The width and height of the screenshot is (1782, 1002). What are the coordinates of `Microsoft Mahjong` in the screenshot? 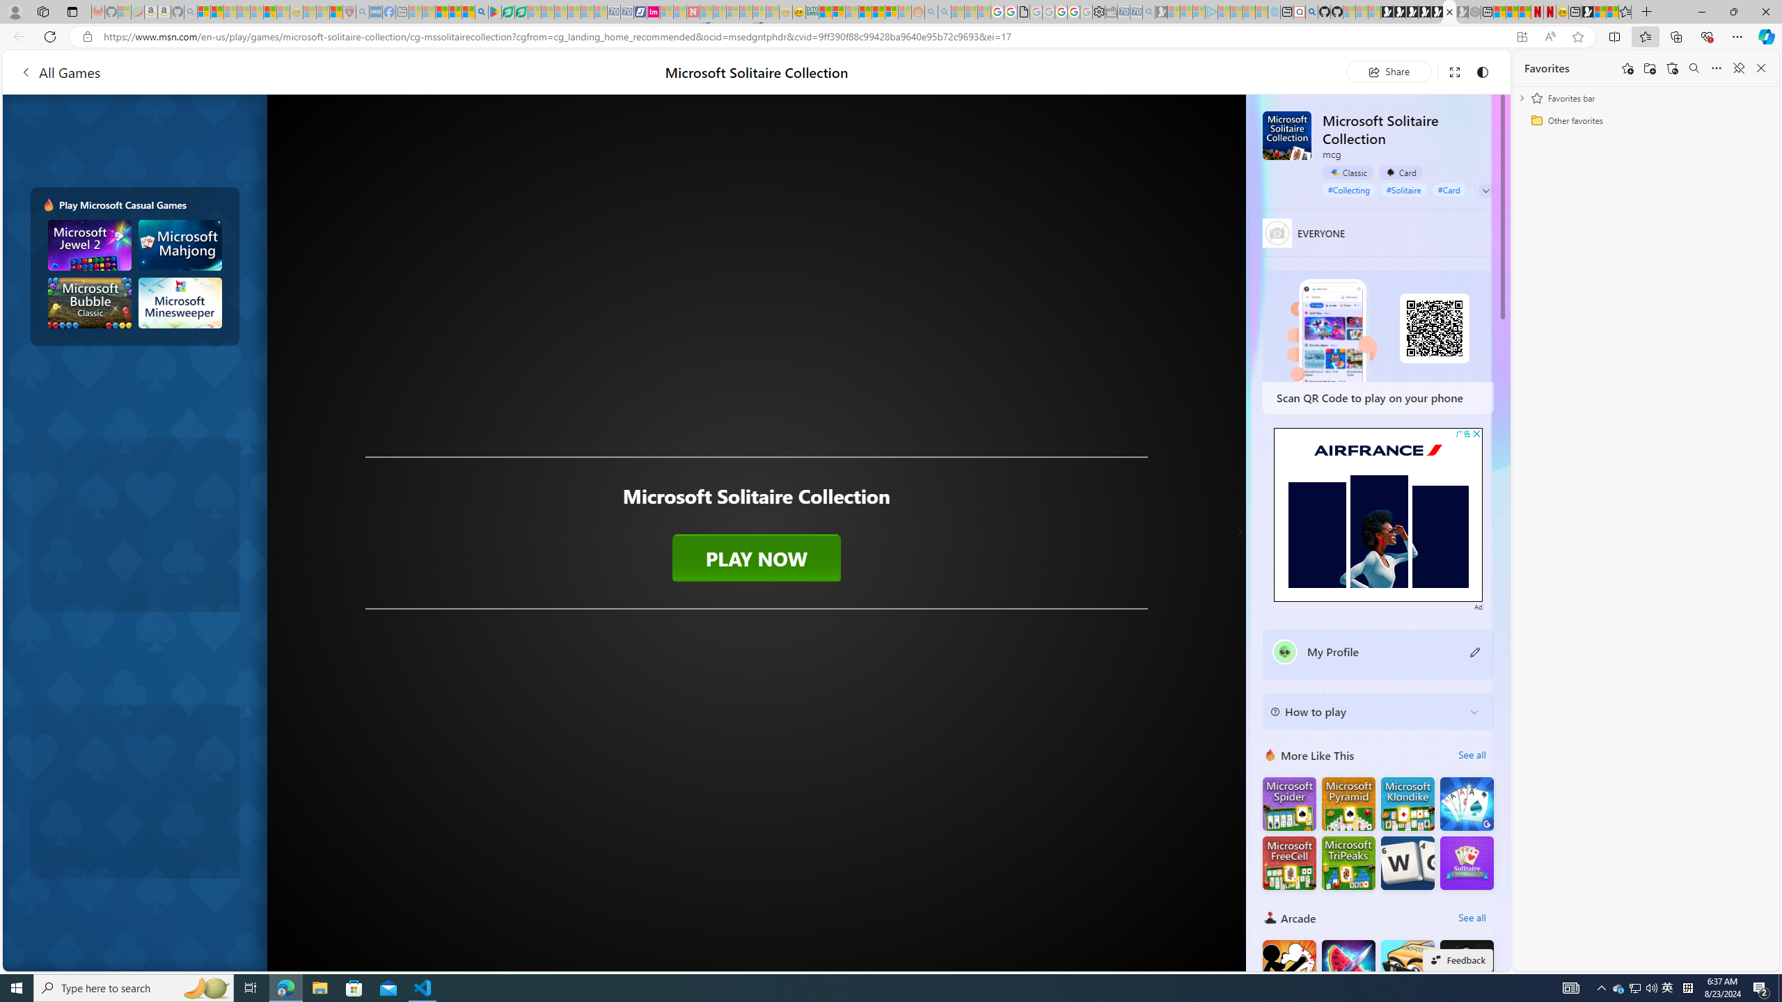 It's located at (181, 245).